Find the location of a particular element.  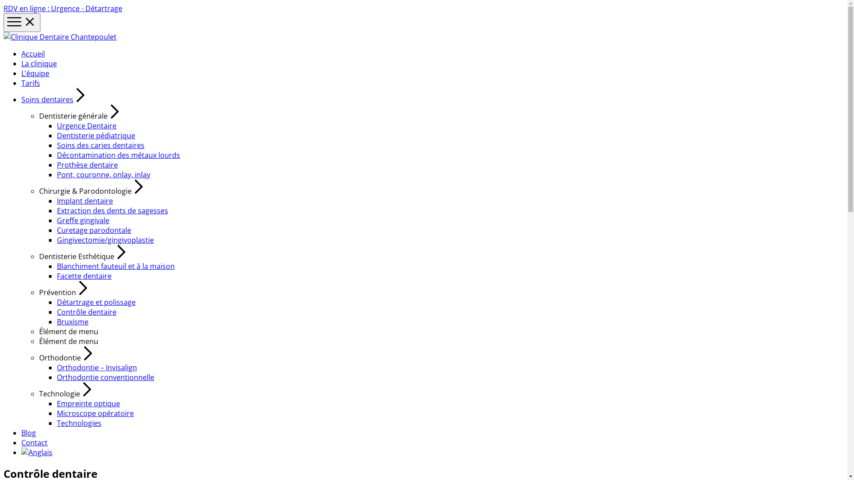

Empreinte optique is located at coordinates (89, 404).